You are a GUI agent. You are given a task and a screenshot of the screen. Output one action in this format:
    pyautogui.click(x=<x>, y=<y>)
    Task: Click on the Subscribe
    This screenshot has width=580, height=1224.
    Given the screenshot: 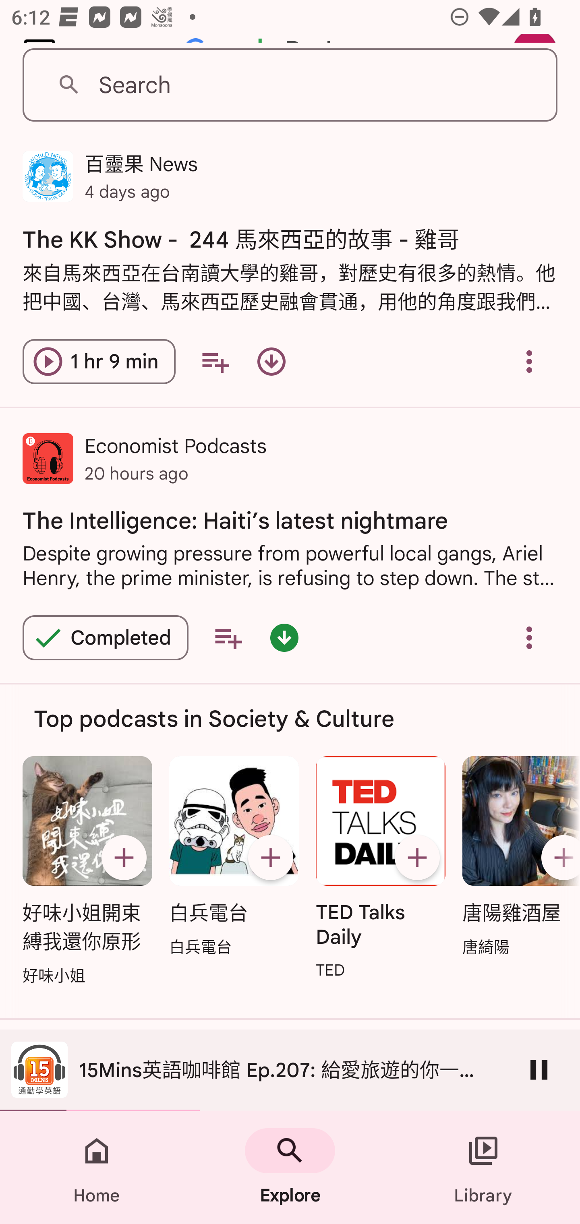 What is the action you would take?
    pyautogui.click(x=417, y=858)
    